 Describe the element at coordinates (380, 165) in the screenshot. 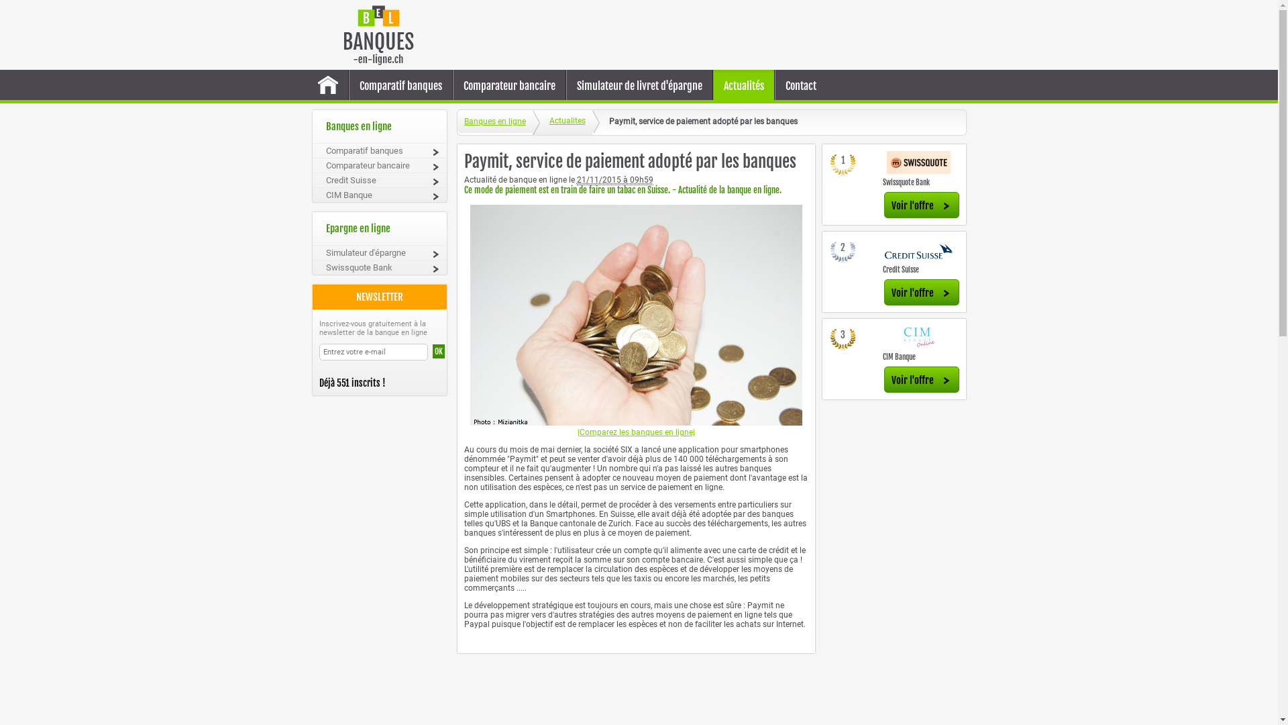

I see `Comparateur bancaire` at that location.